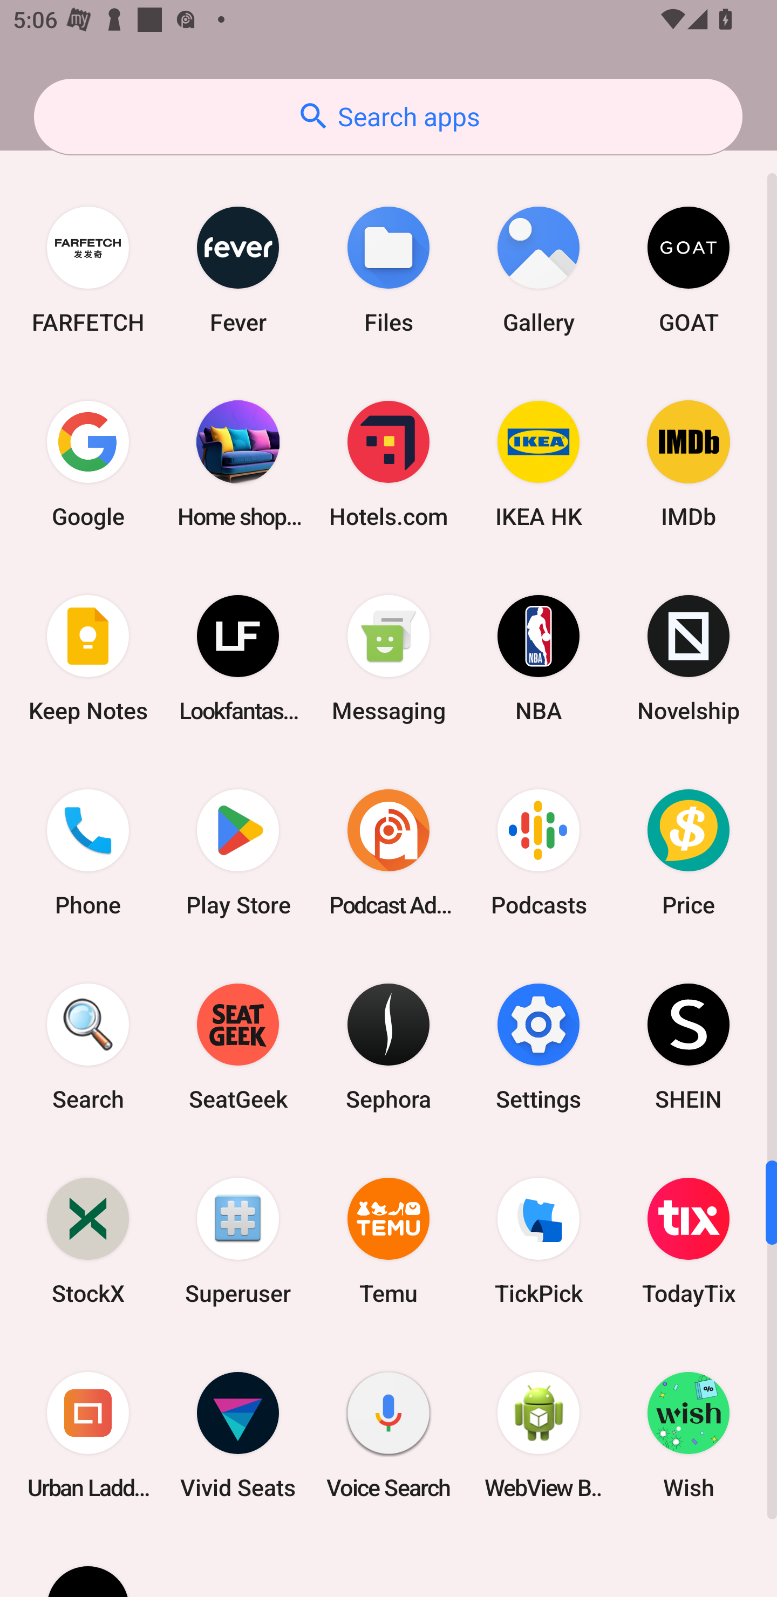 The height and width of the screenshot is (1597, 777). I want to click on   Search apps, so click(388, 117).